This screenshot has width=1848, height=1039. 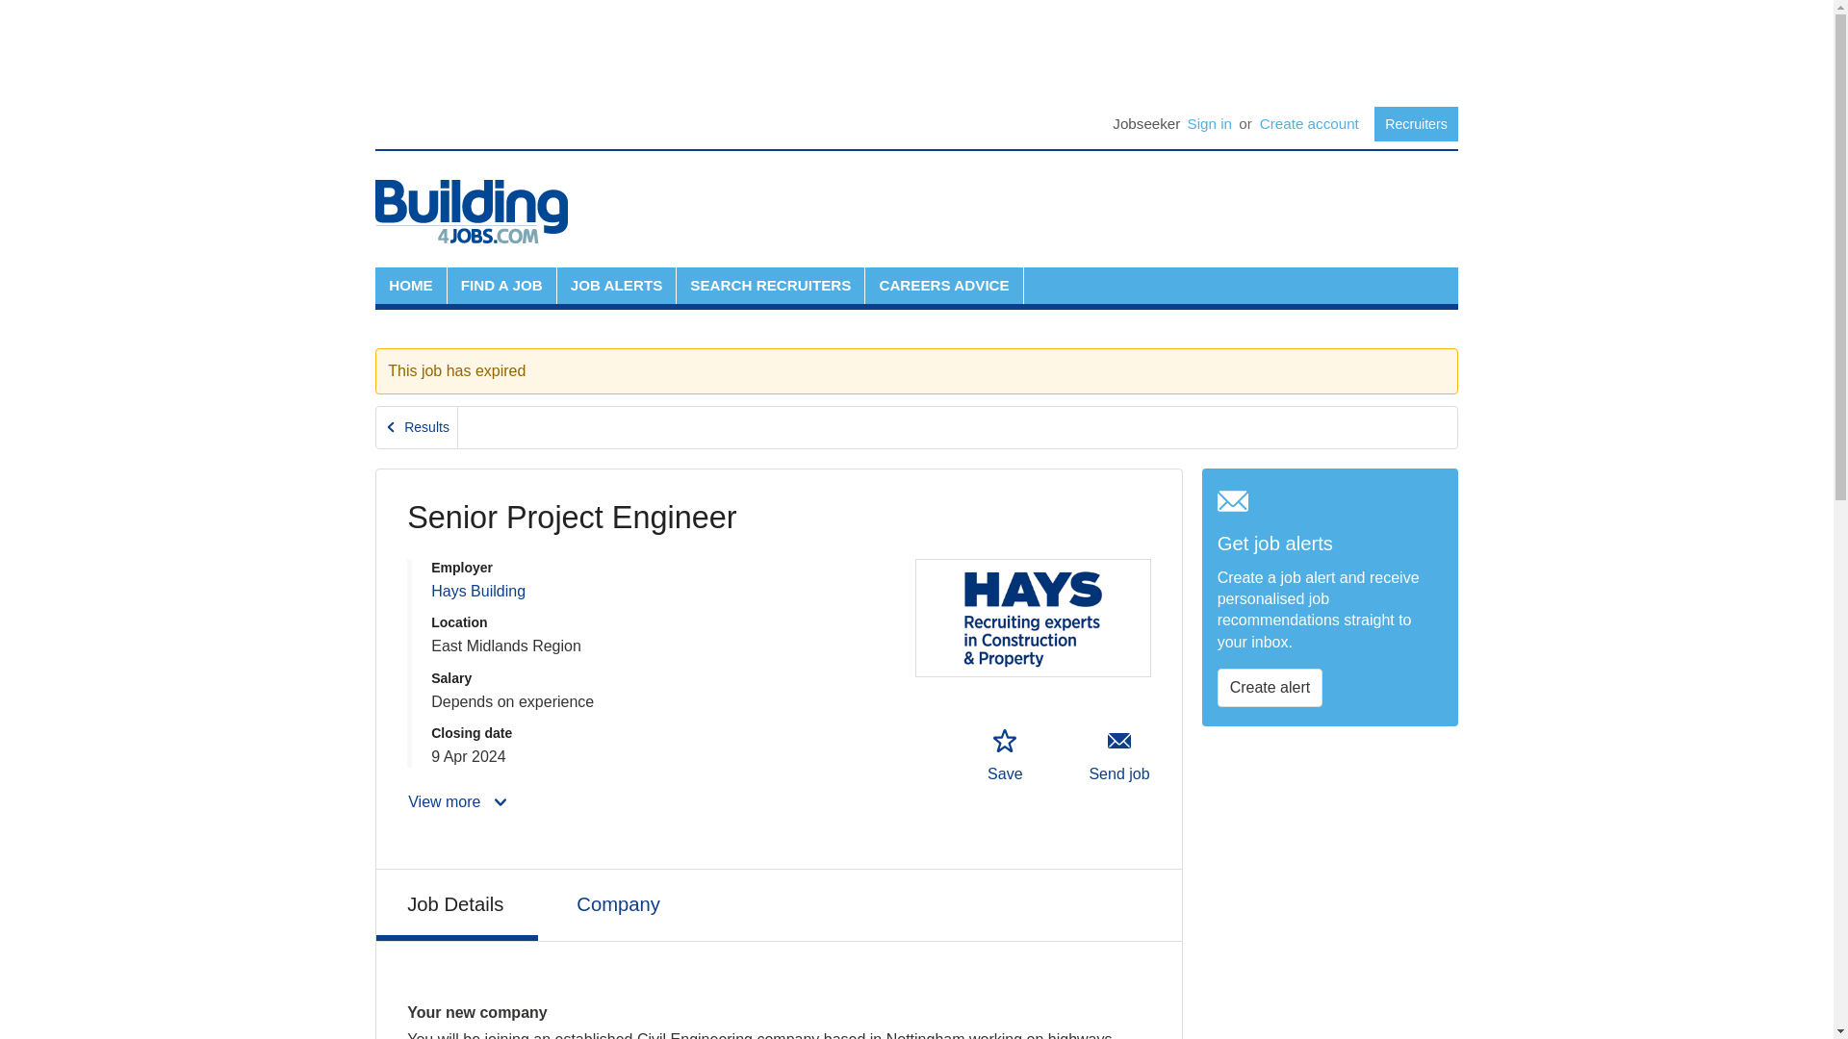 I want to click on Building4jobs, so click(x=471, y=211).